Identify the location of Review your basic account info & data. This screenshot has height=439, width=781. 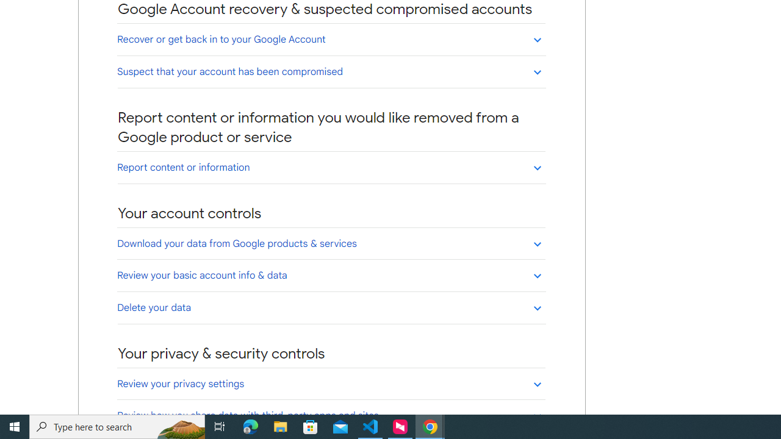
(331, 275).